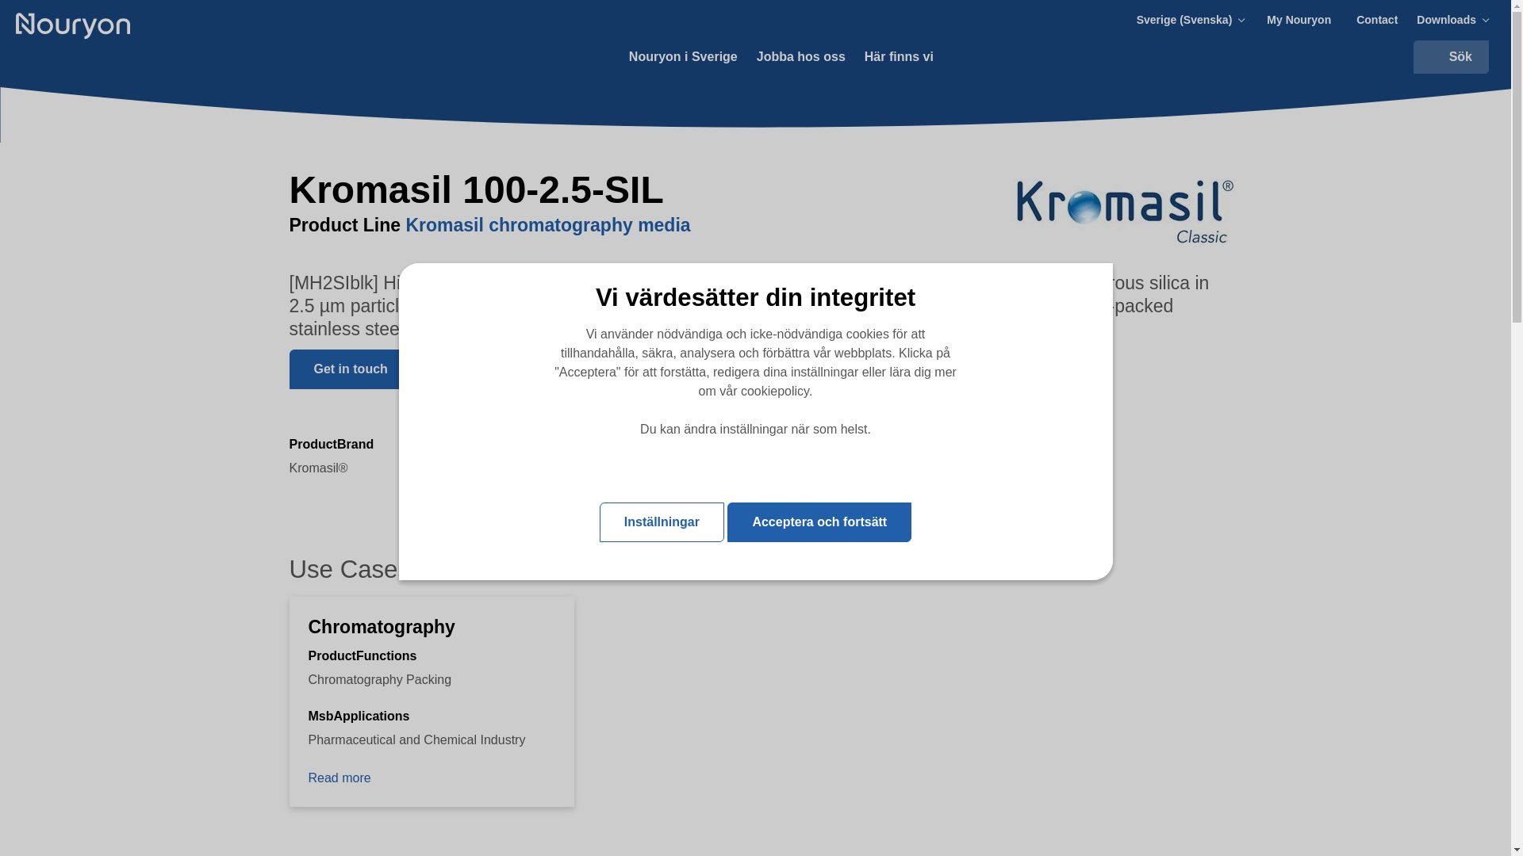 This screenshot has height=856, width=1523. I want to click on Jobba hos oss, so click(801, 57).